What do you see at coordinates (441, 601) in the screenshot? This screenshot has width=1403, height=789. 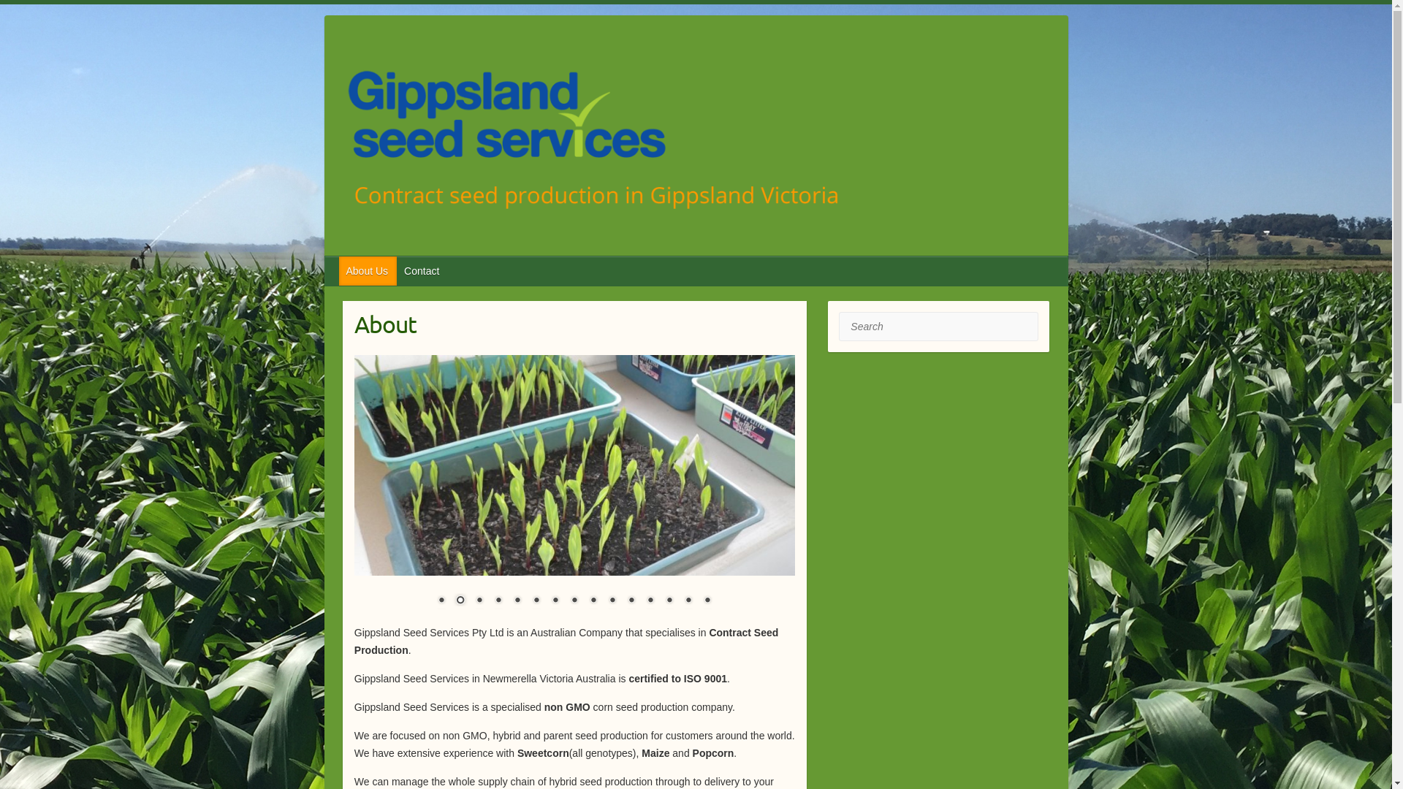 I see `1` at bounding box center [441, 601].